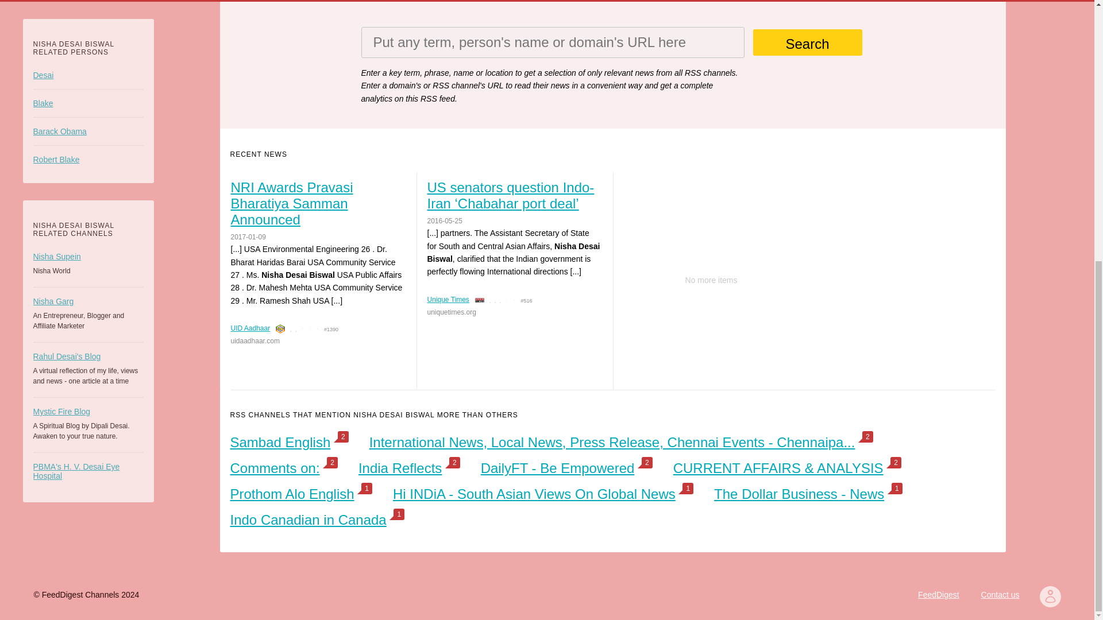  What do you see at coordinates (448, 300) in the screenshot?
I see `Unique Times` at bounding box center [448, 300].